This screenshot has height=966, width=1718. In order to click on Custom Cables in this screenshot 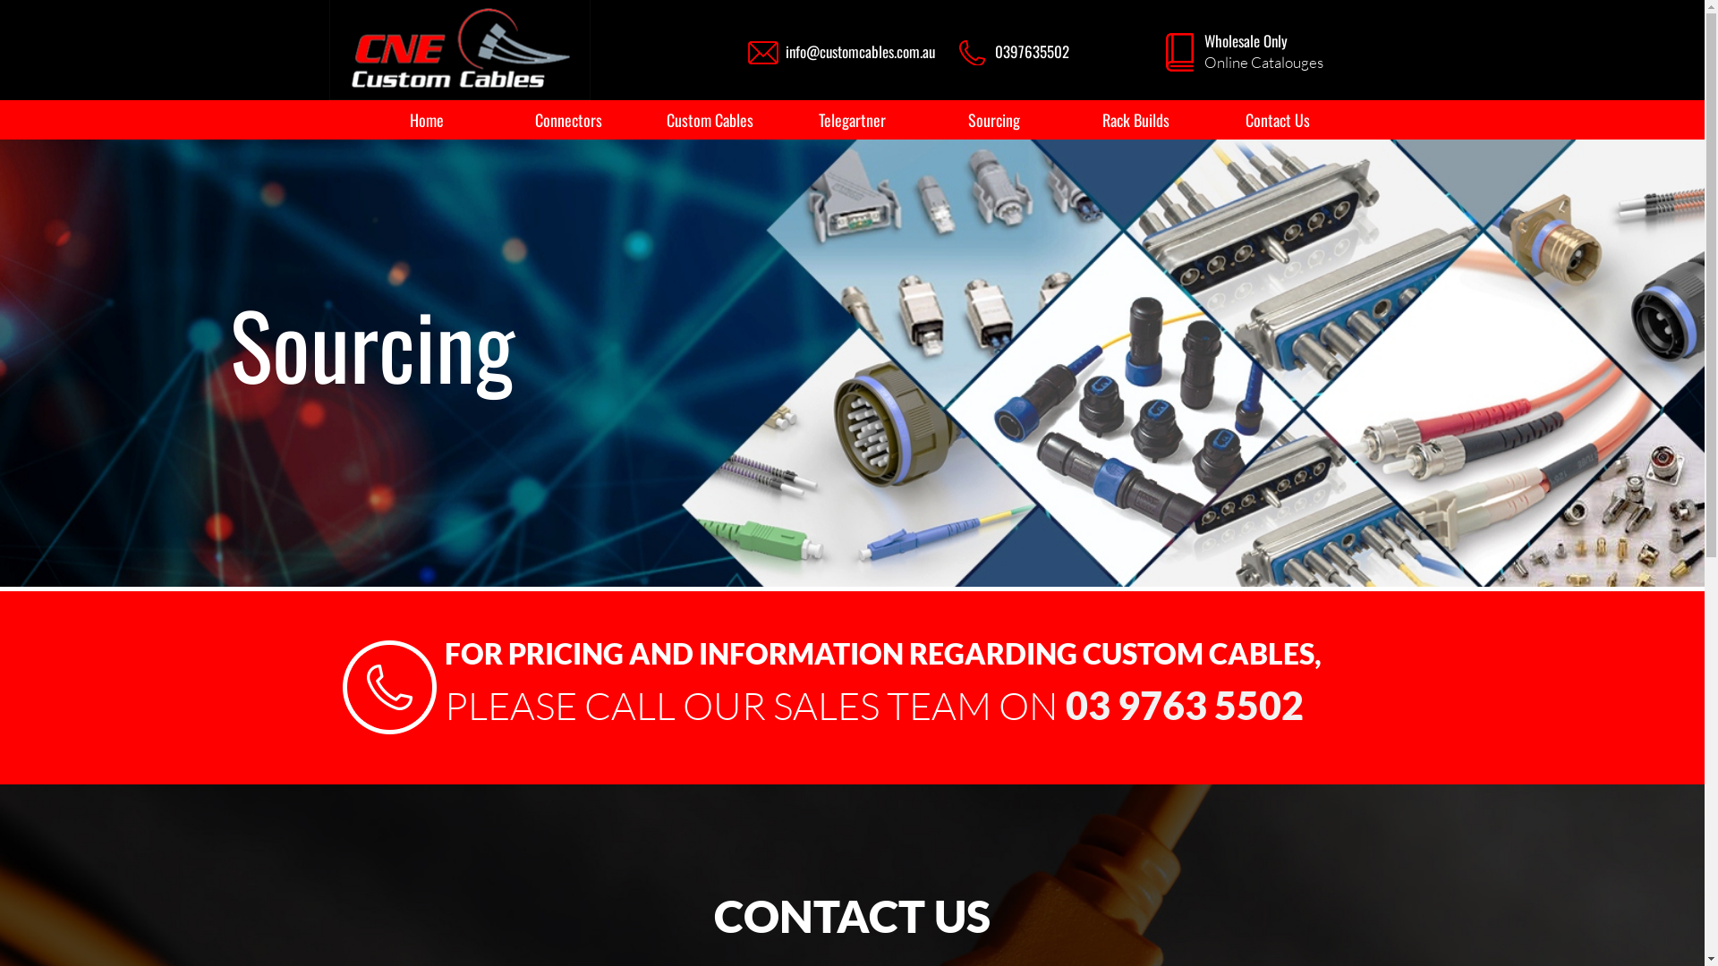, I will do `click(710, 120)`.